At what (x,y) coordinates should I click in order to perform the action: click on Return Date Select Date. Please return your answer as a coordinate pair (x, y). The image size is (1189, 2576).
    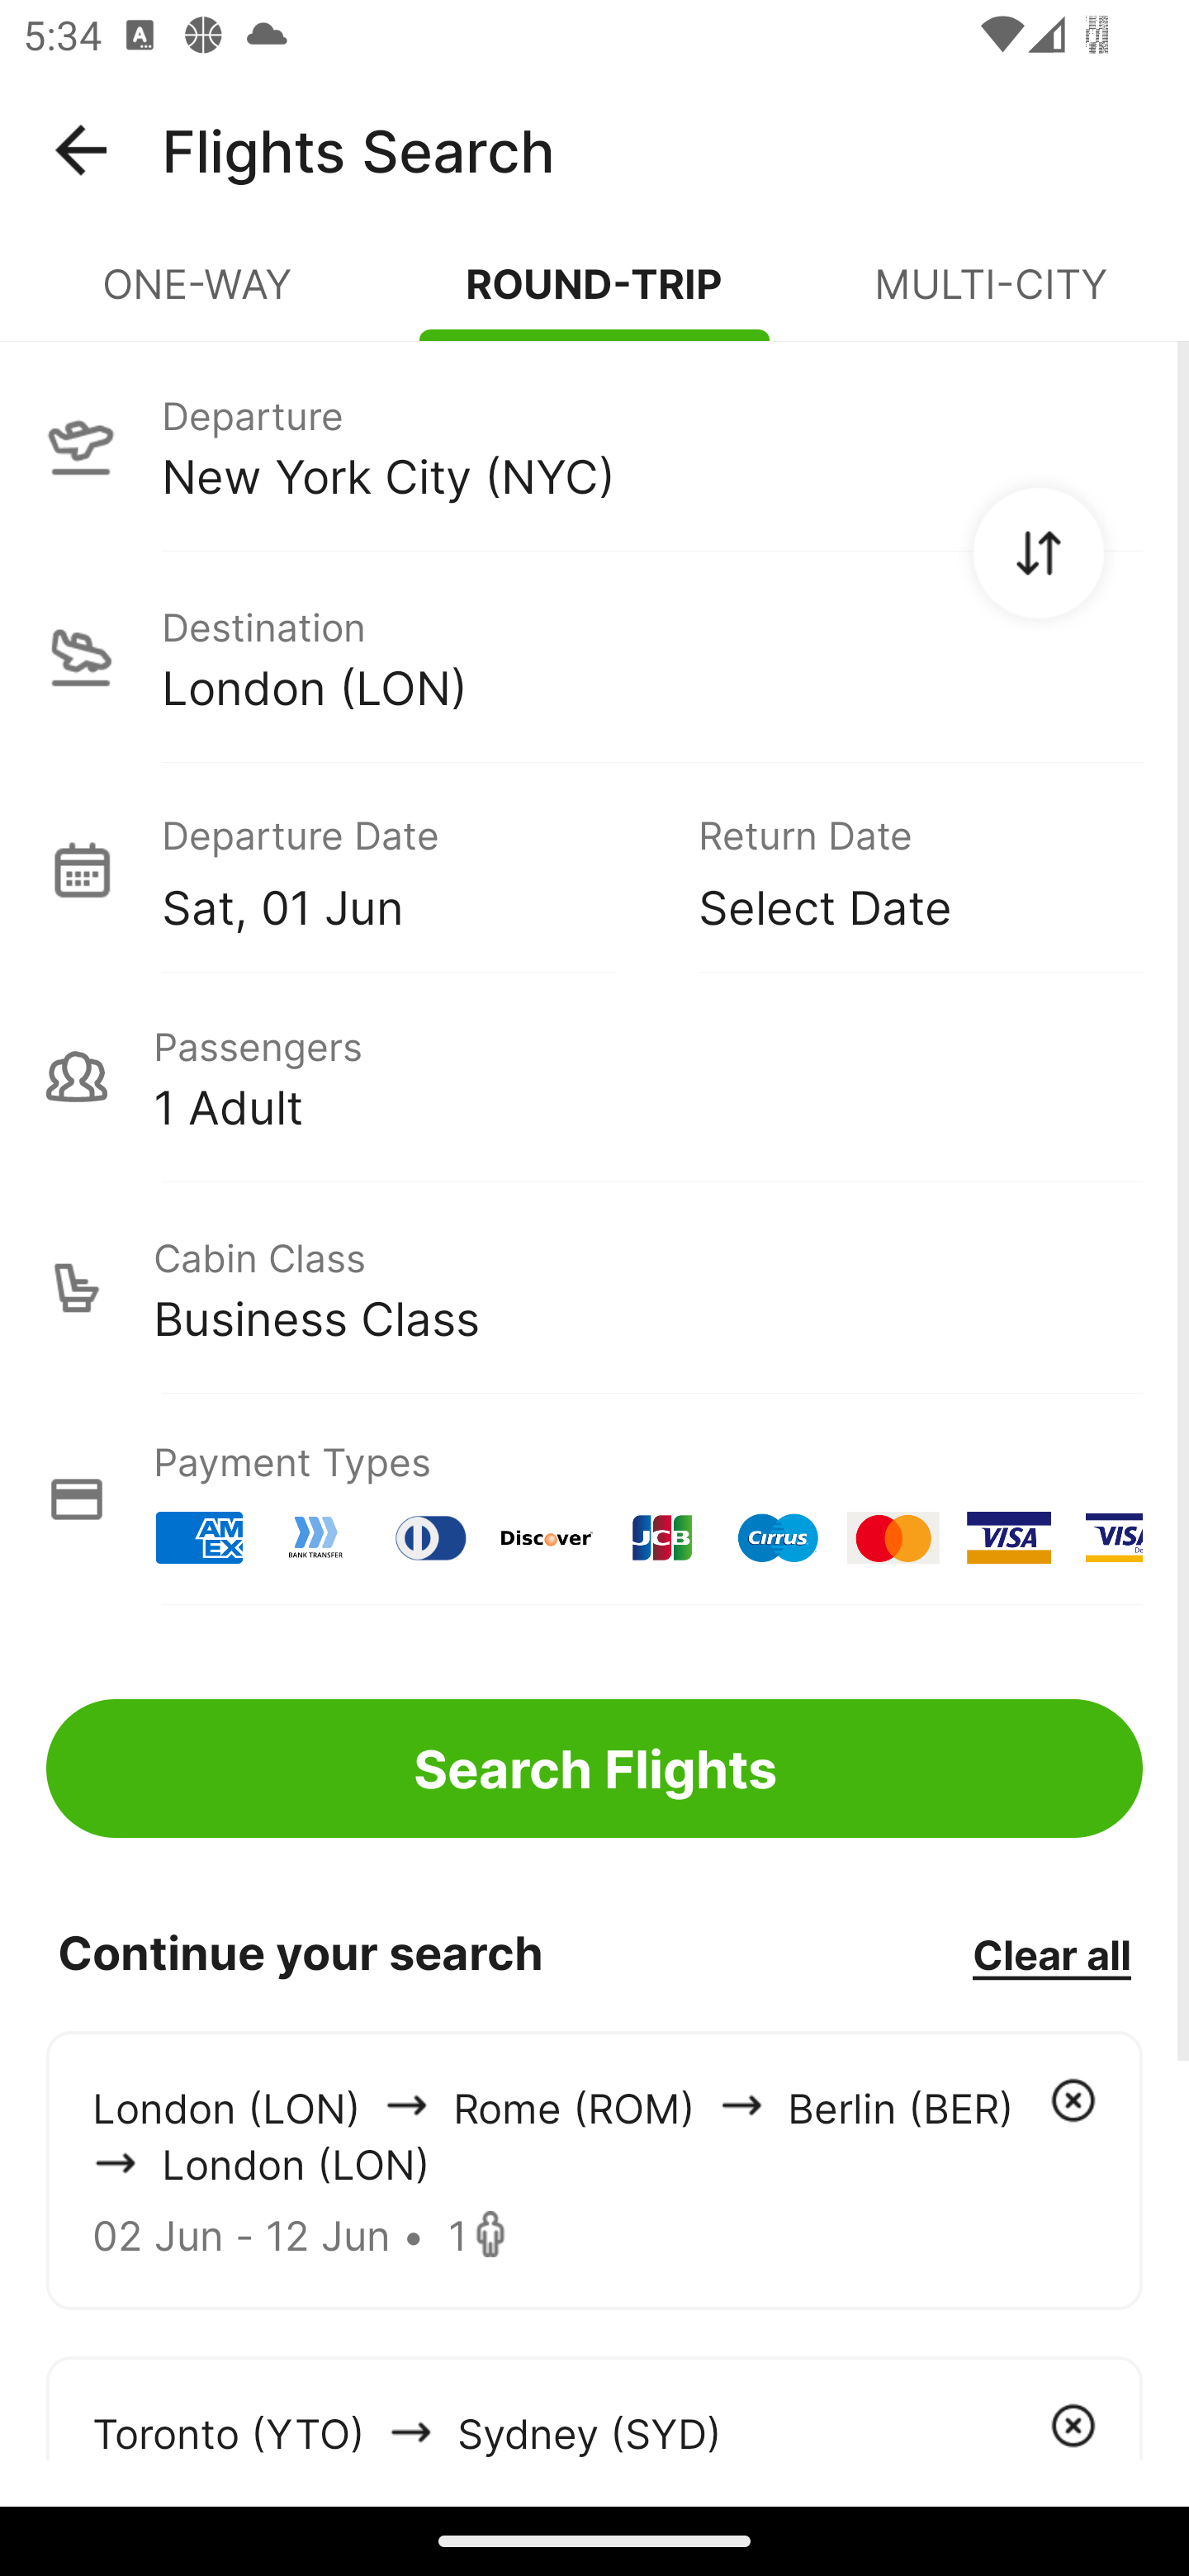
    Looking at the image, I should click on (897, 869).